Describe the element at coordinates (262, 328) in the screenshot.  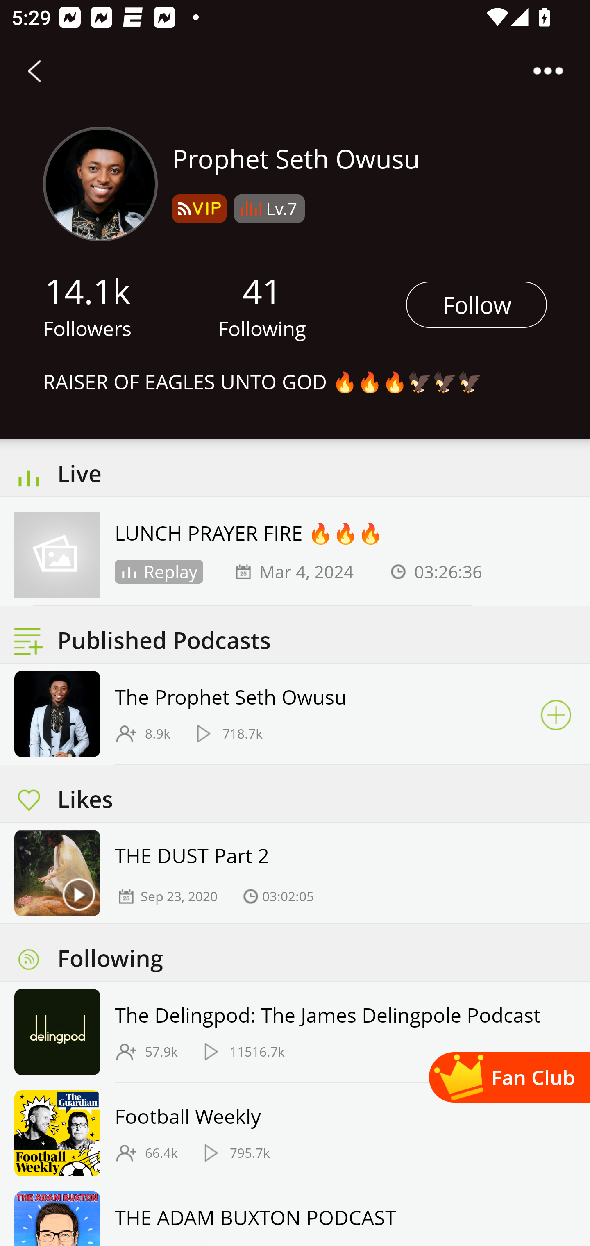
I see `Following` at that location.